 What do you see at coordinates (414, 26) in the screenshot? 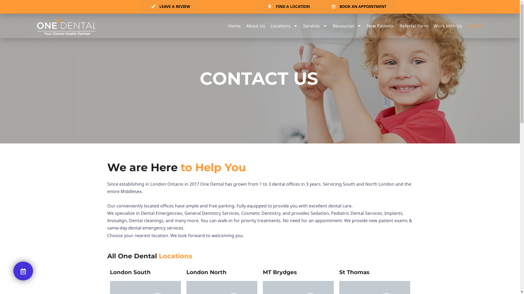
I see `Referral Form` at bounding box center [414, 26].